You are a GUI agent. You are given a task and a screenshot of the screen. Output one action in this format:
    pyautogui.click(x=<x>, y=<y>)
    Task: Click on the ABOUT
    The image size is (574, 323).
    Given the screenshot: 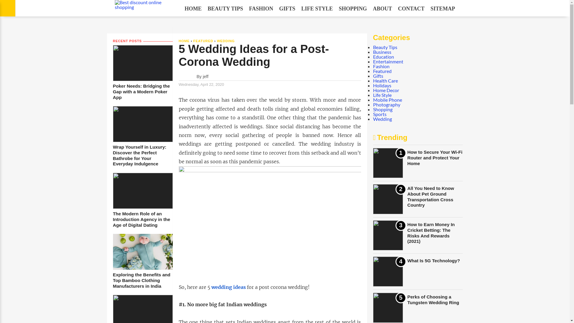 What is the action you would take?
    pyautogui.click(x=382, y=9)
    